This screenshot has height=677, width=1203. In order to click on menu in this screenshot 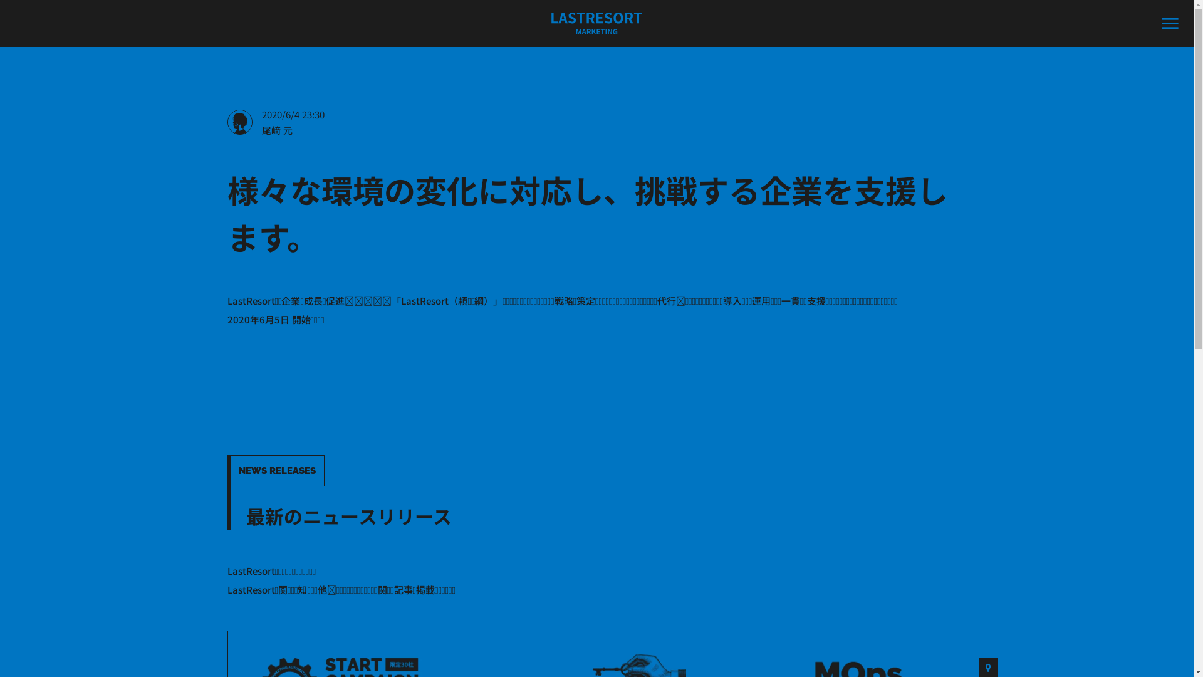, I will do `click(1170, 24)`.